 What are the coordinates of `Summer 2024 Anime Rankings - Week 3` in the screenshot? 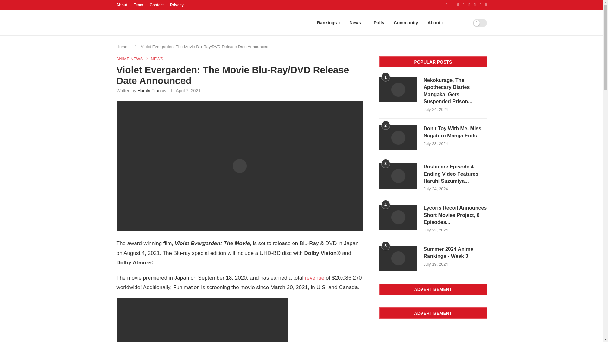 It's located at (455, 253).